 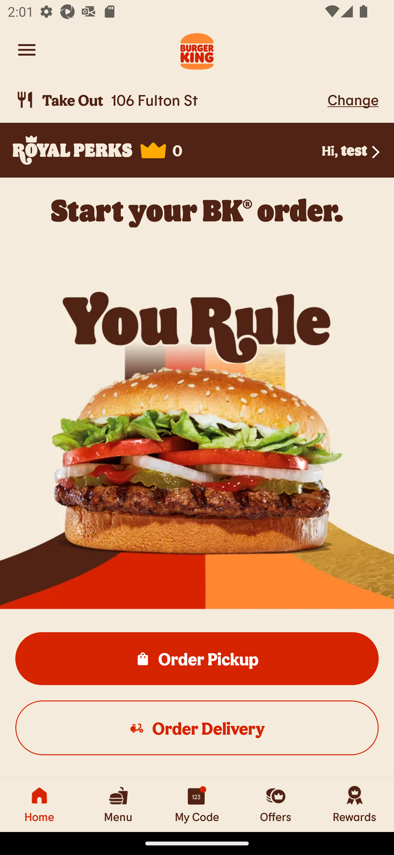 I want to click on Offers, so click(x=276, y=805).